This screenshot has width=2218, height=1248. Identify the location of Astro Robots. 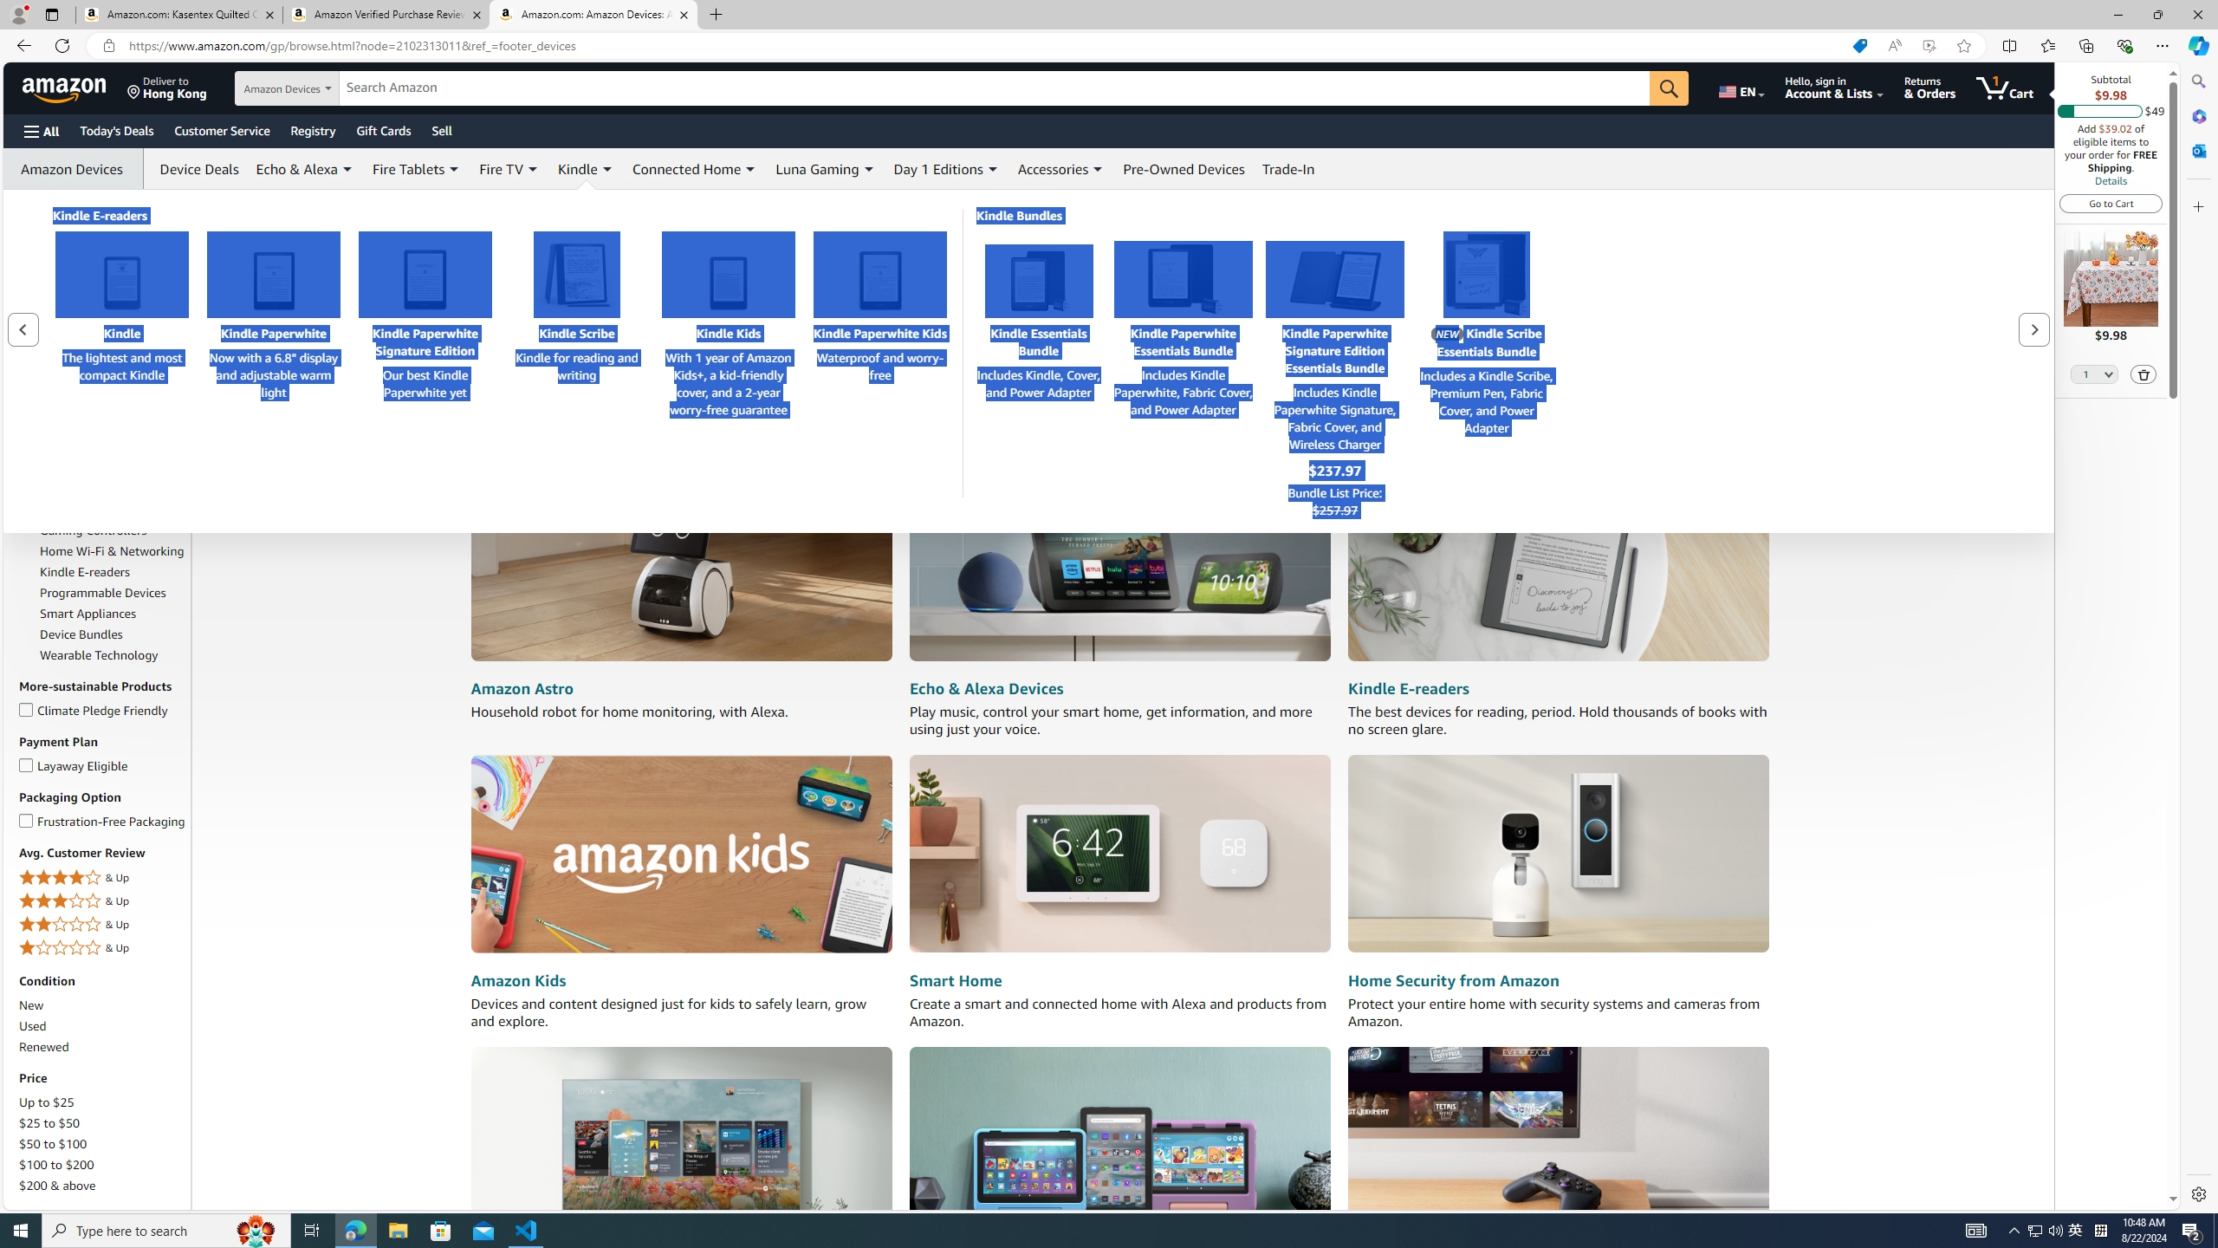
(113, 392).